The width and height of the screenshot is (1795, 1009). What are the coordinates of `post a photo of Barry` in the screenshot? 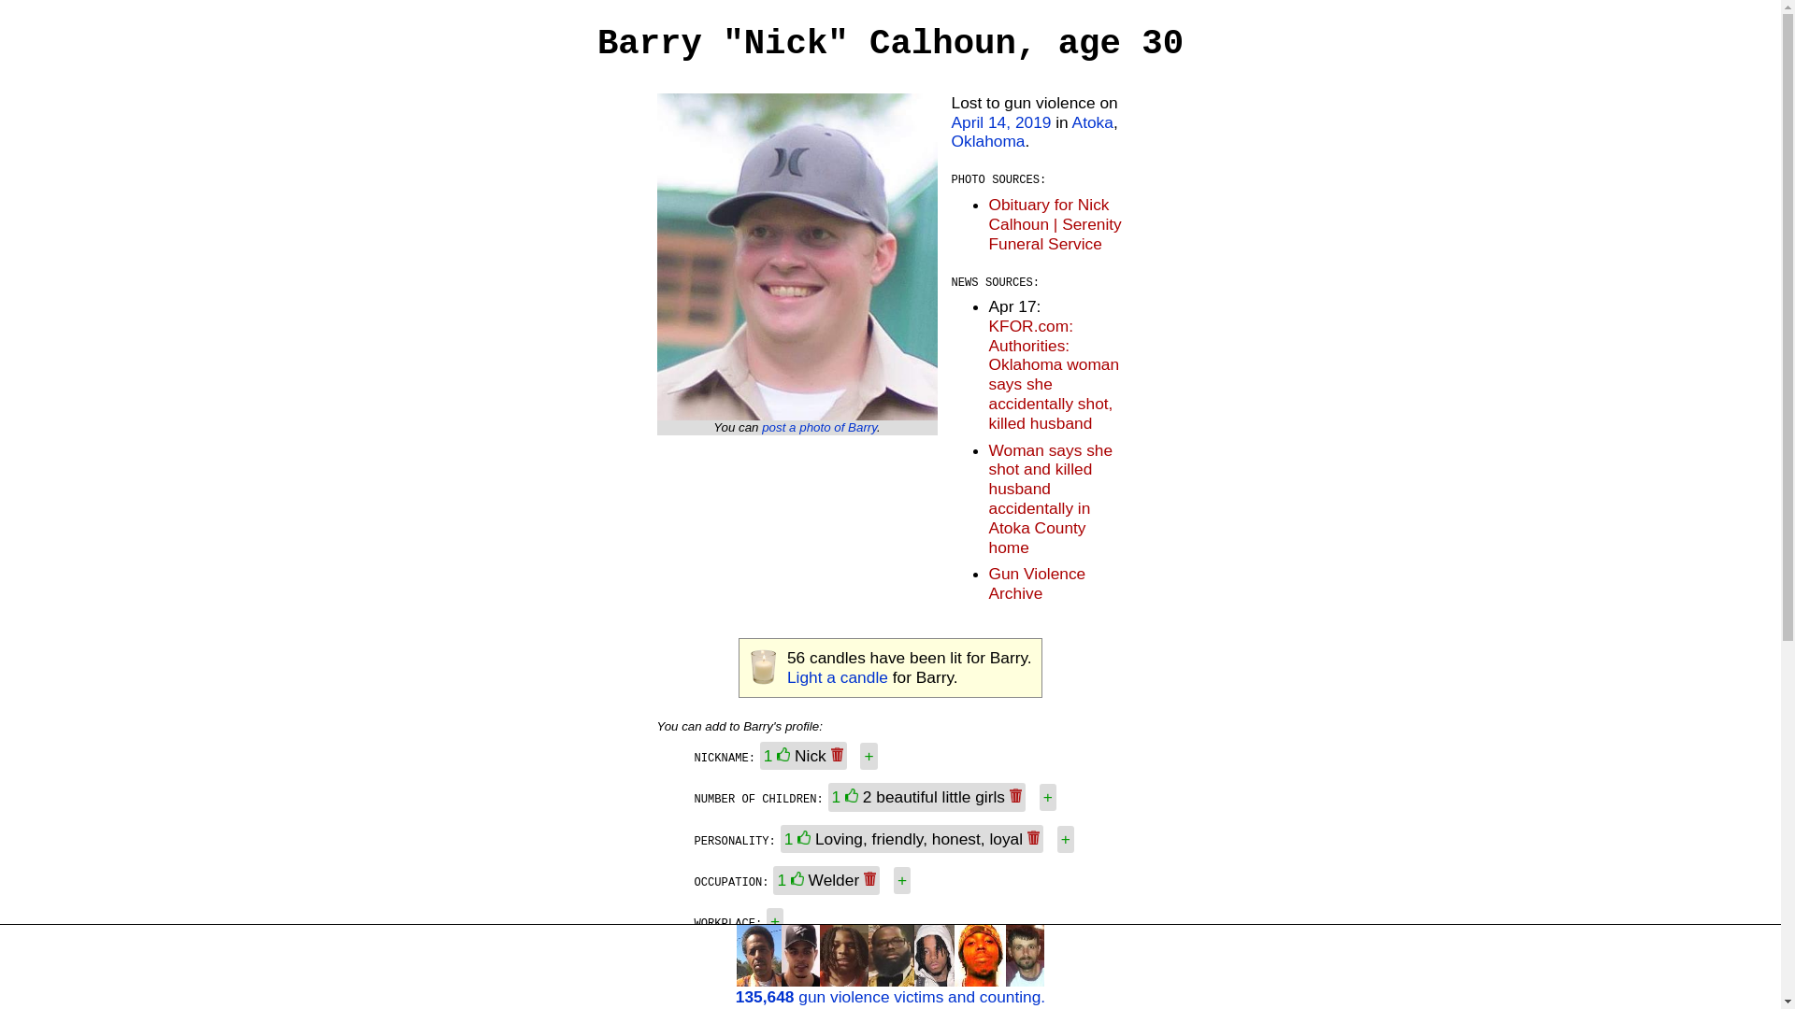 It's located at (819, 428).